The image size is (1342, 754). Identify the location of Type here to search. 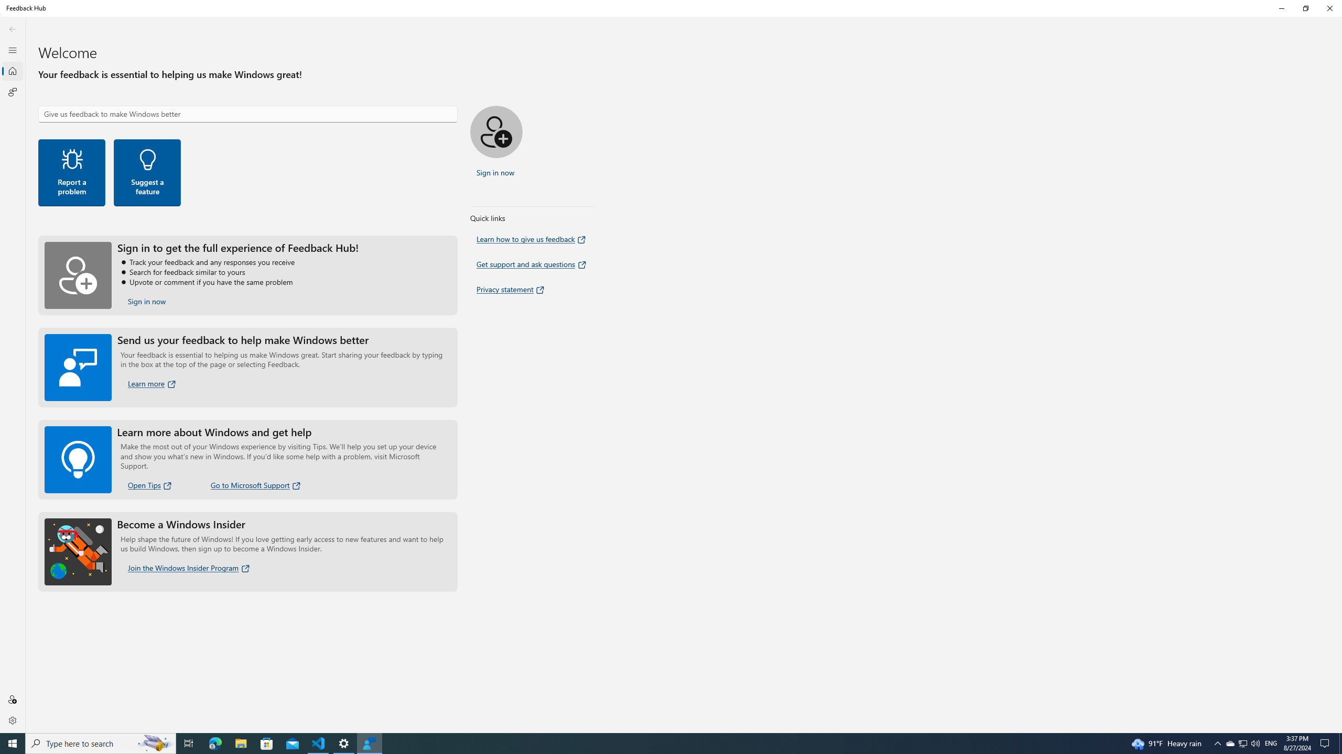
(1329, 8).